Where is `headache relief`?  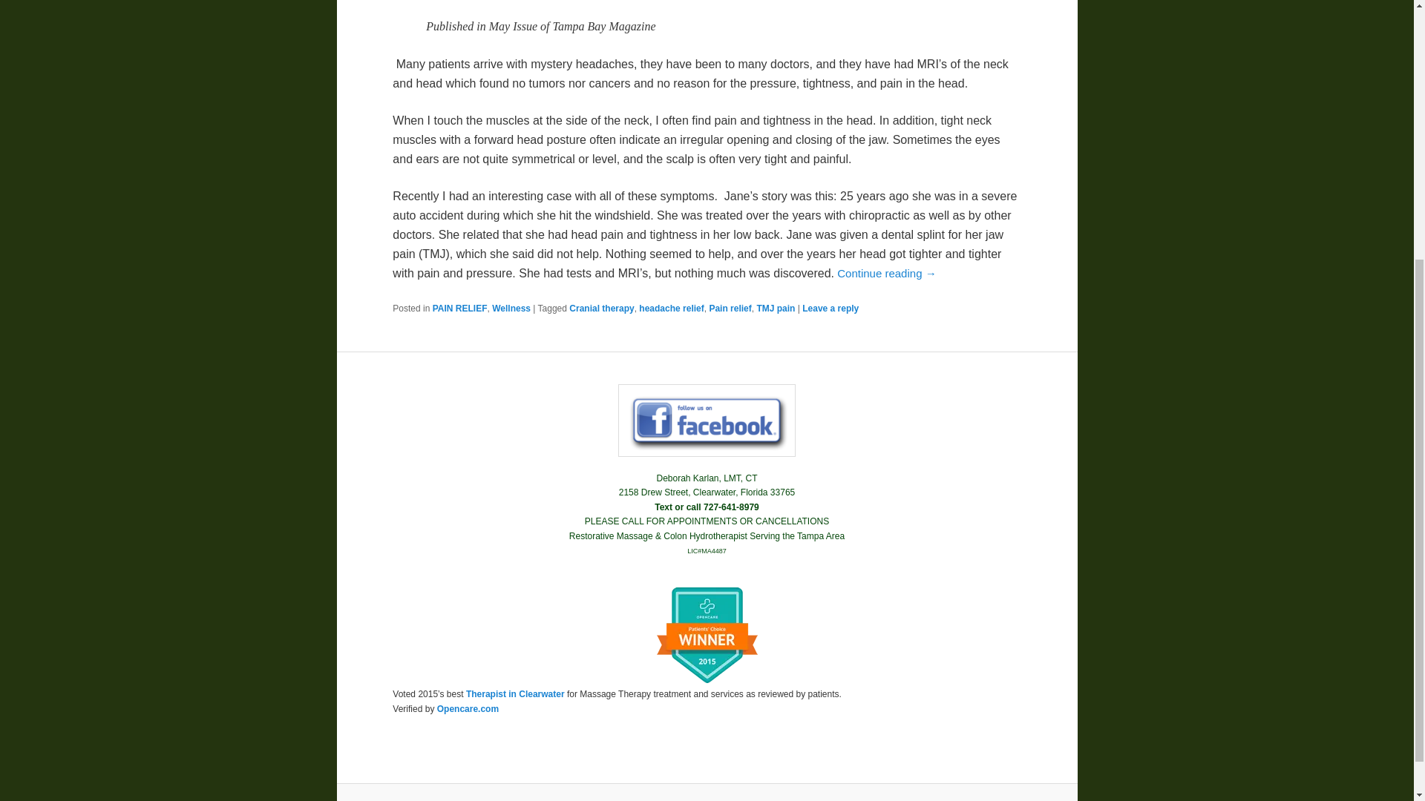
headache relief is located at coordinates (671, 309).